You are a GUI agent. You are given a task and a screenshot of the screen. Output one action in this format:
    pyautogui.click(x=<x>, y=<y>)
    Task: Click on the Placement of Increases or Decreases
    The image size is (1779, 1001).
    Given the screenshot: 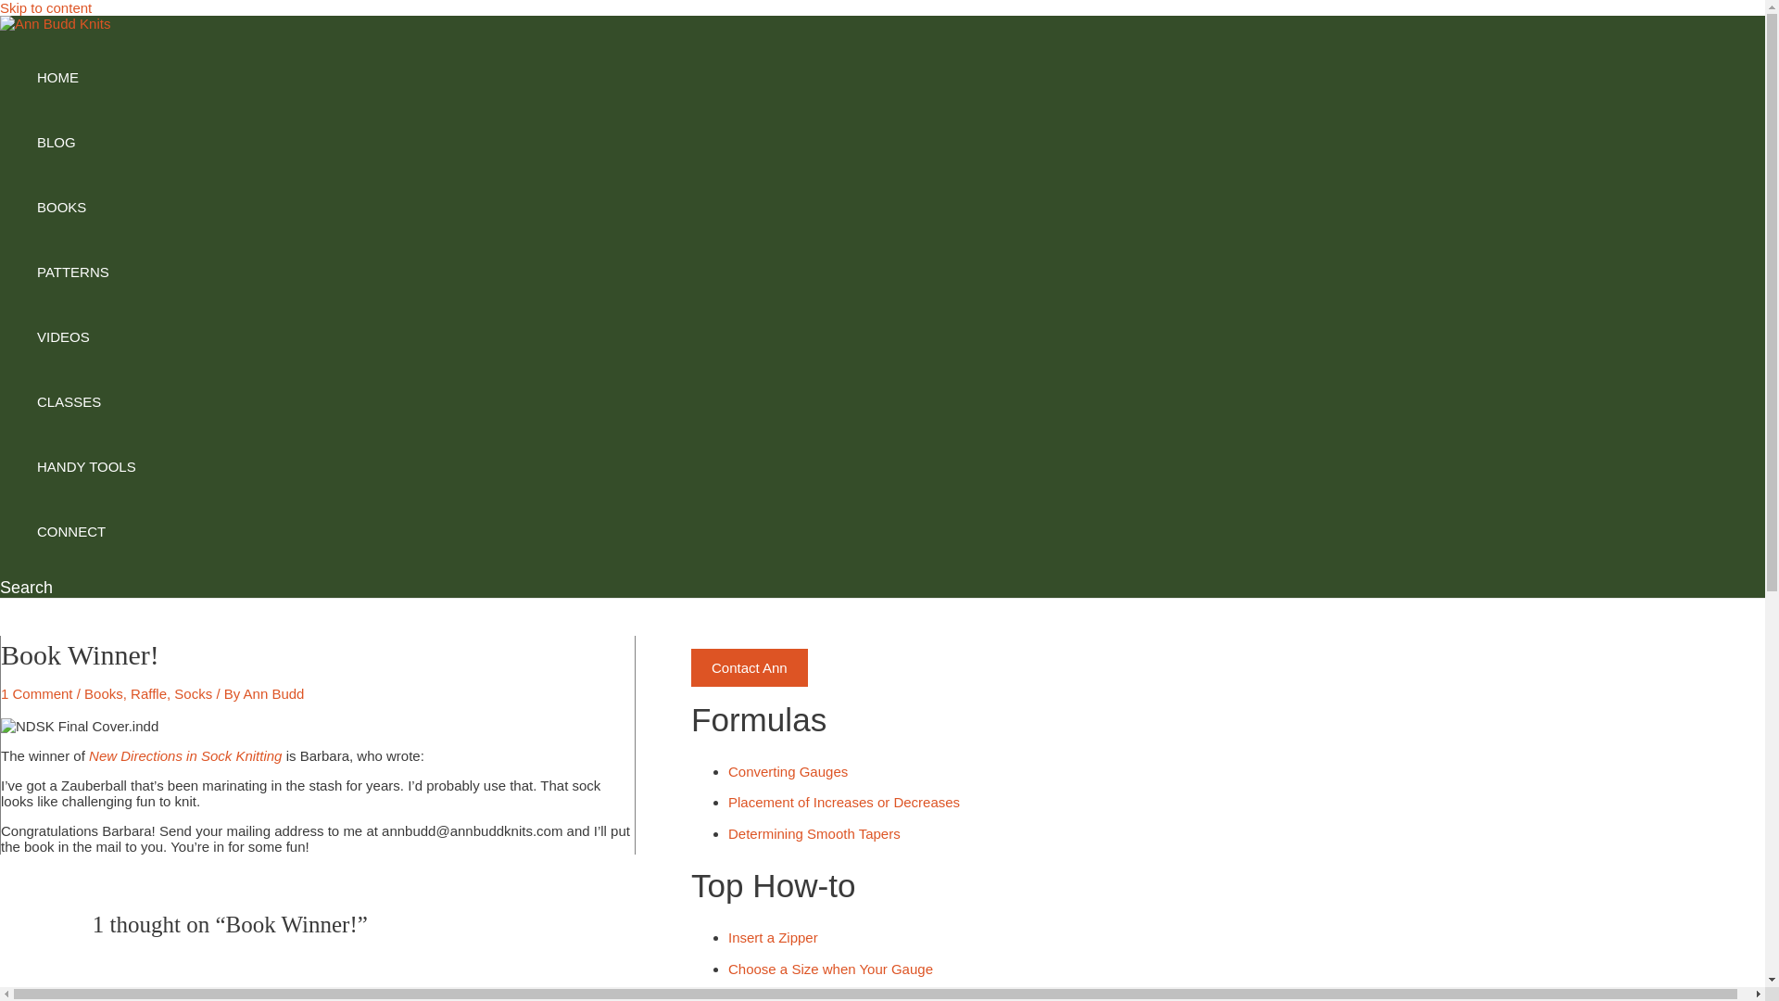 What is the action you would take?
    pyautogui.click(x=843, y=802)
    